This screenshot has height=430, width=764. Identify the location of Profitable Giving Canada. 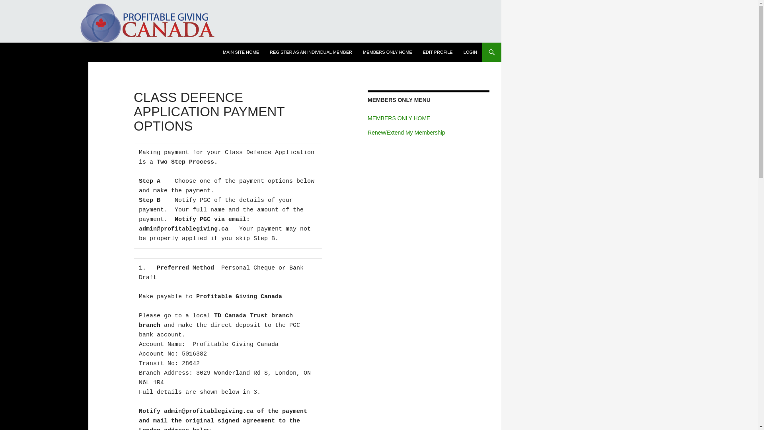
(54, 52).